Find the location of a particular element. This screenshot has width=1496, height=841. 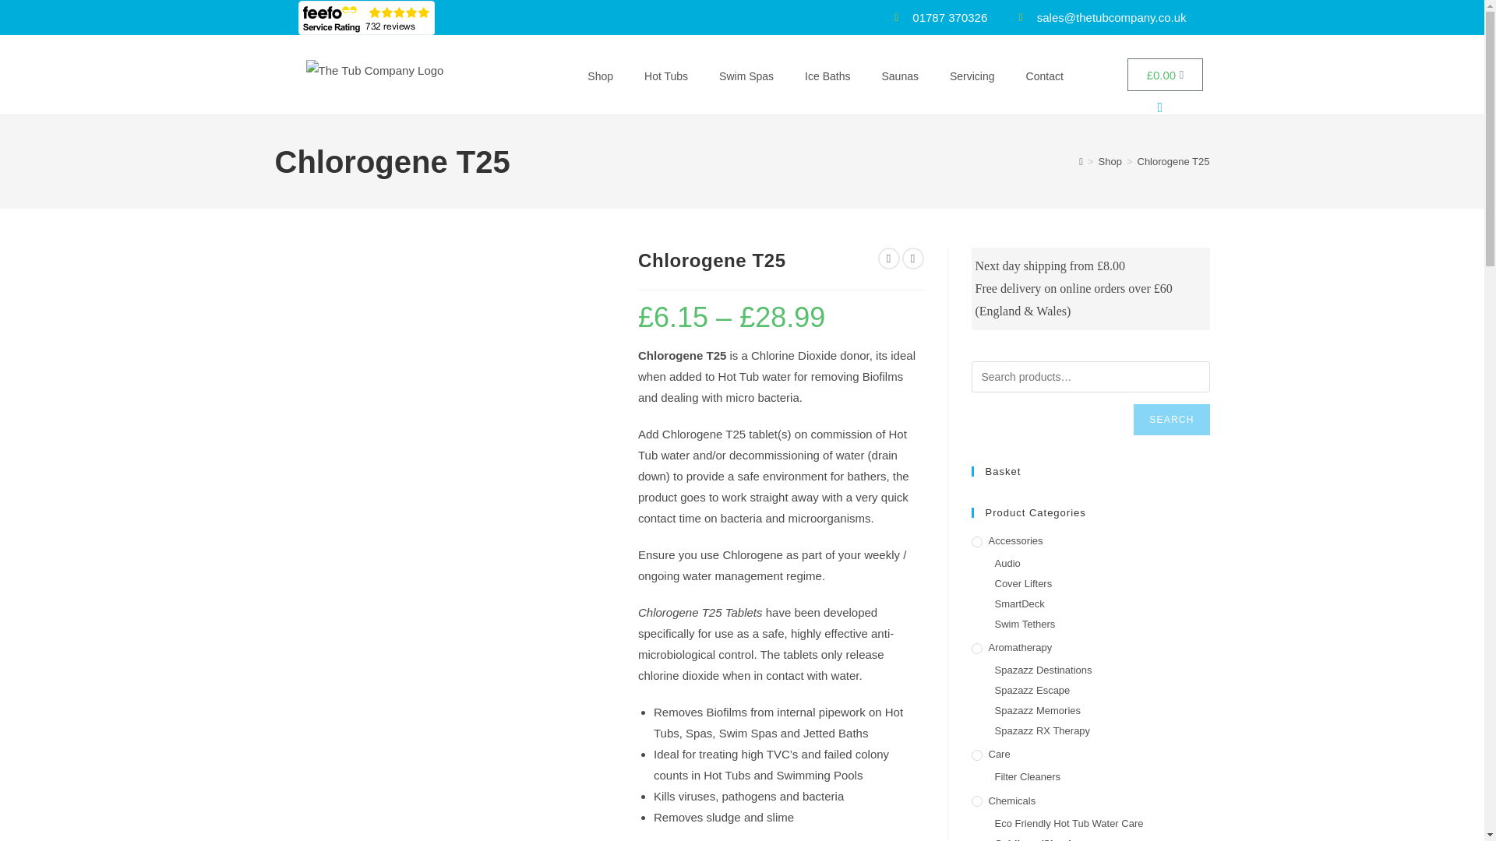

01787 370326 is located at coordinates (937, 17).